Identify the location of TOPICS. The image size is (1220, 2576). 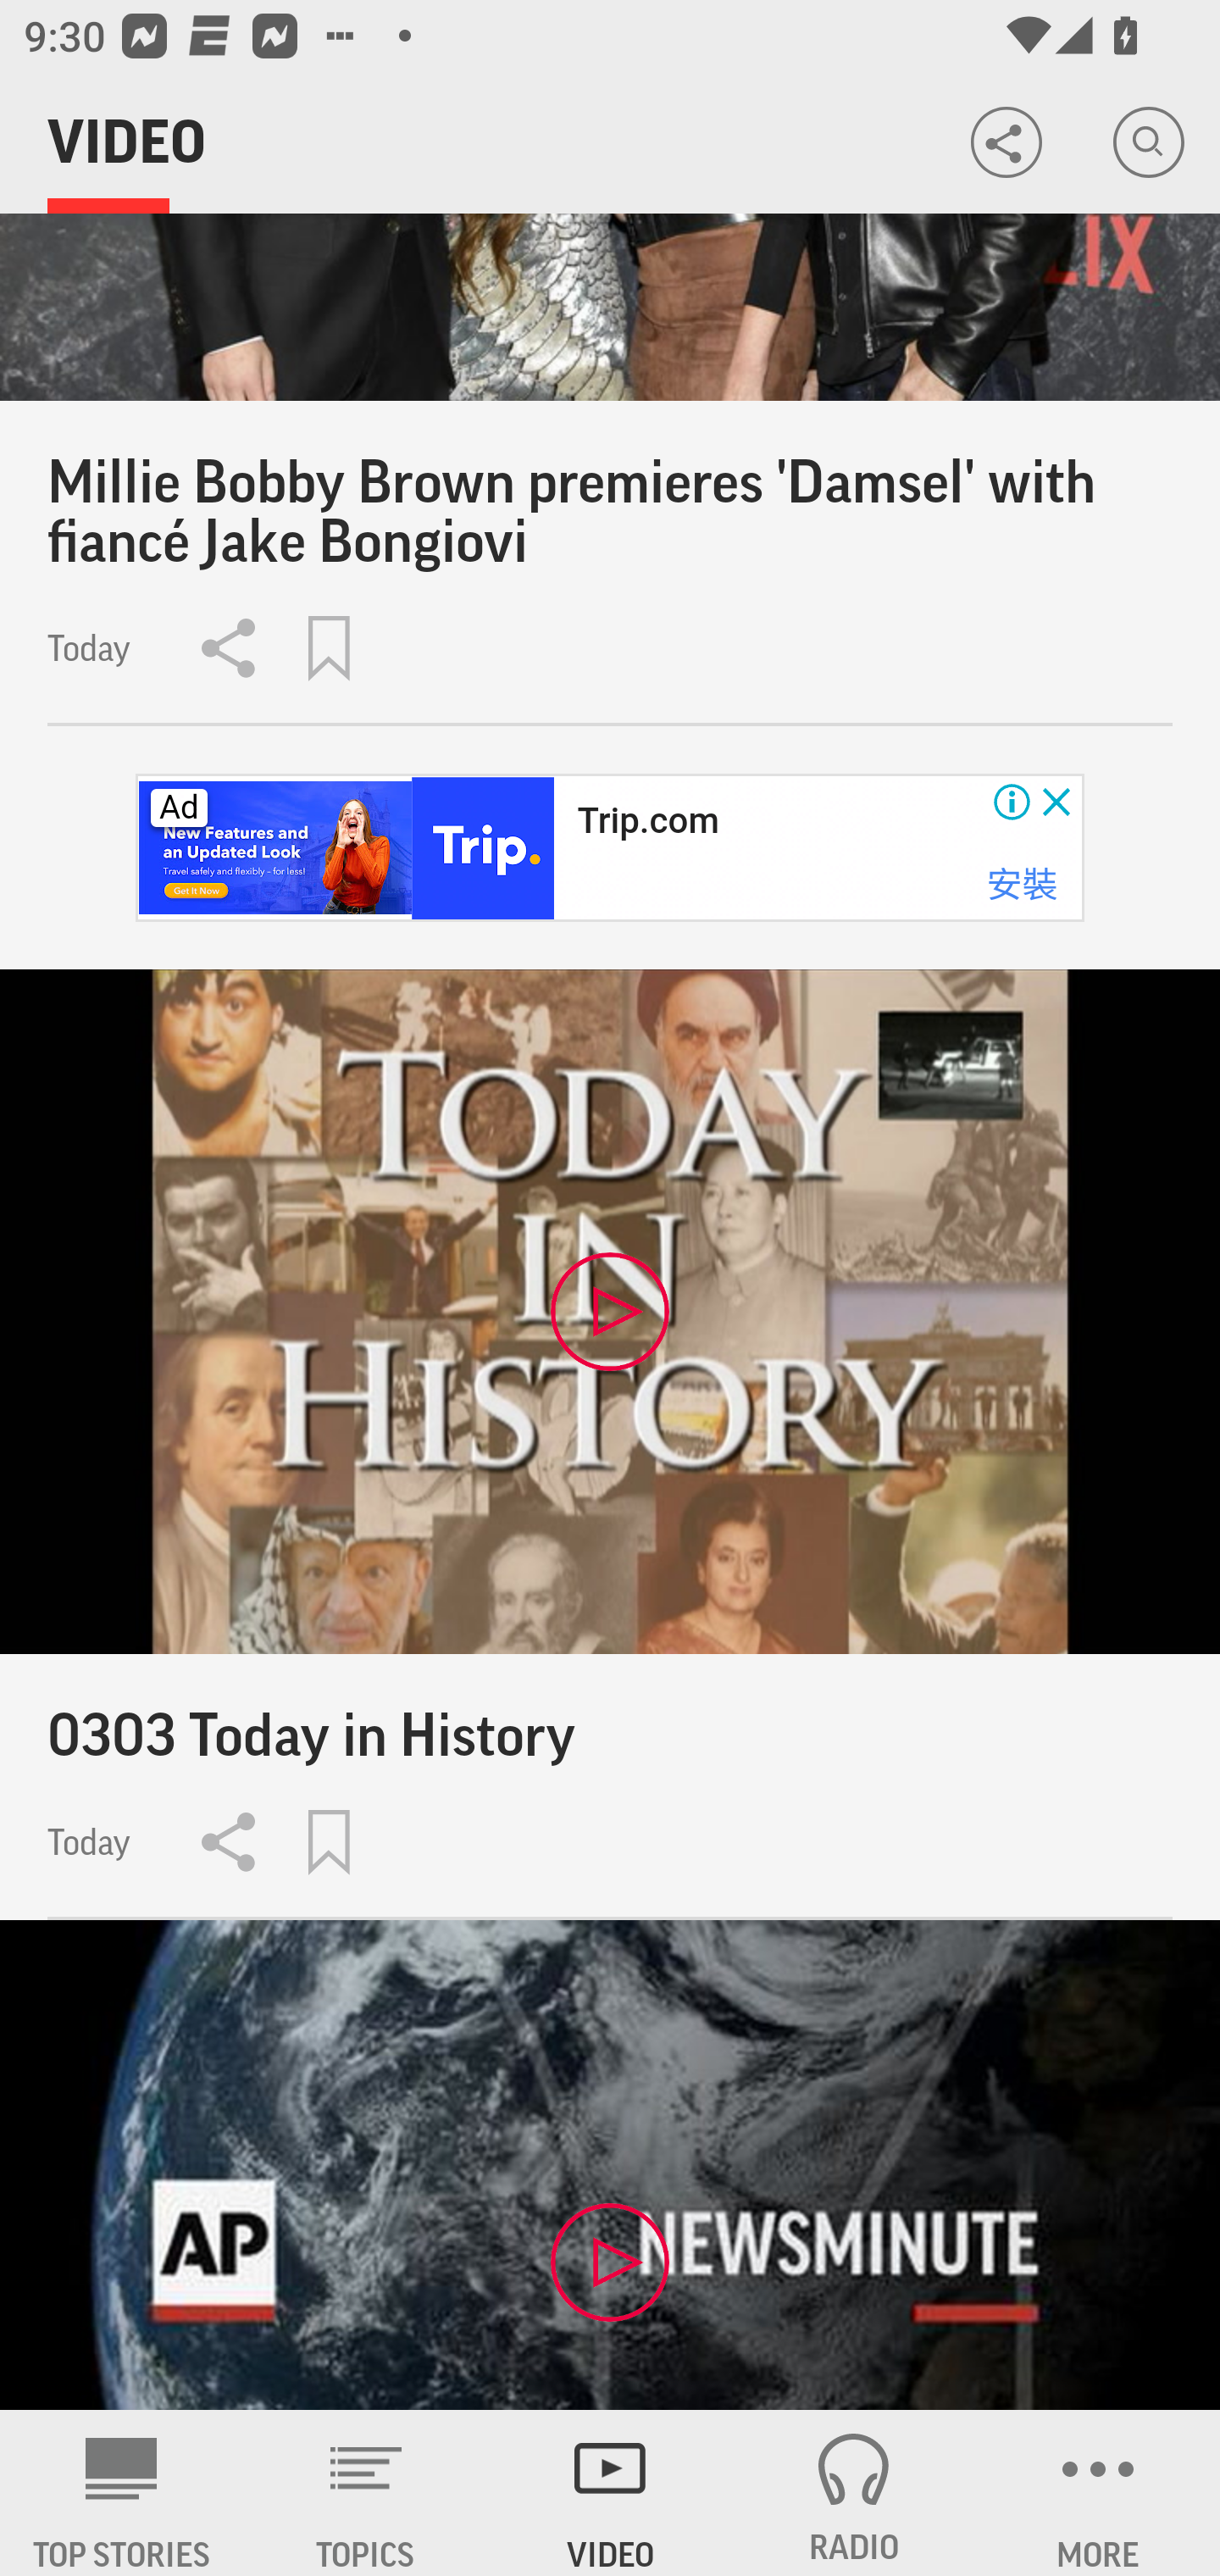
(366, 2493).